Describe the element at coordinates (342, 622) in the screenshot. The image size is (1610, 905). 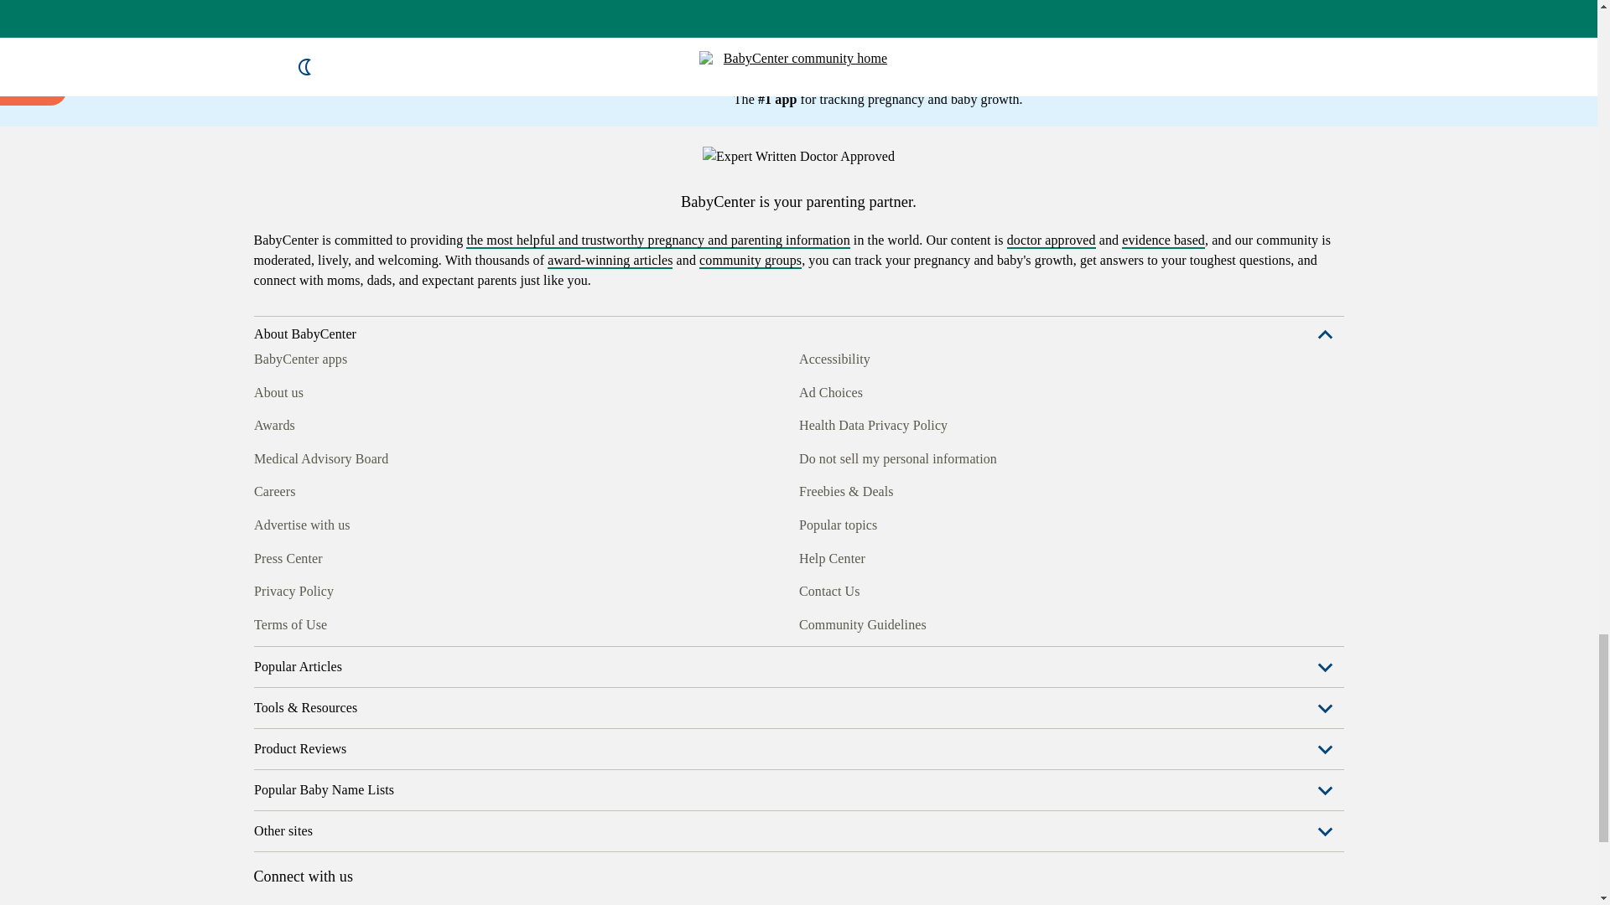
I see `BabyCenter Pinterest board` at that location.